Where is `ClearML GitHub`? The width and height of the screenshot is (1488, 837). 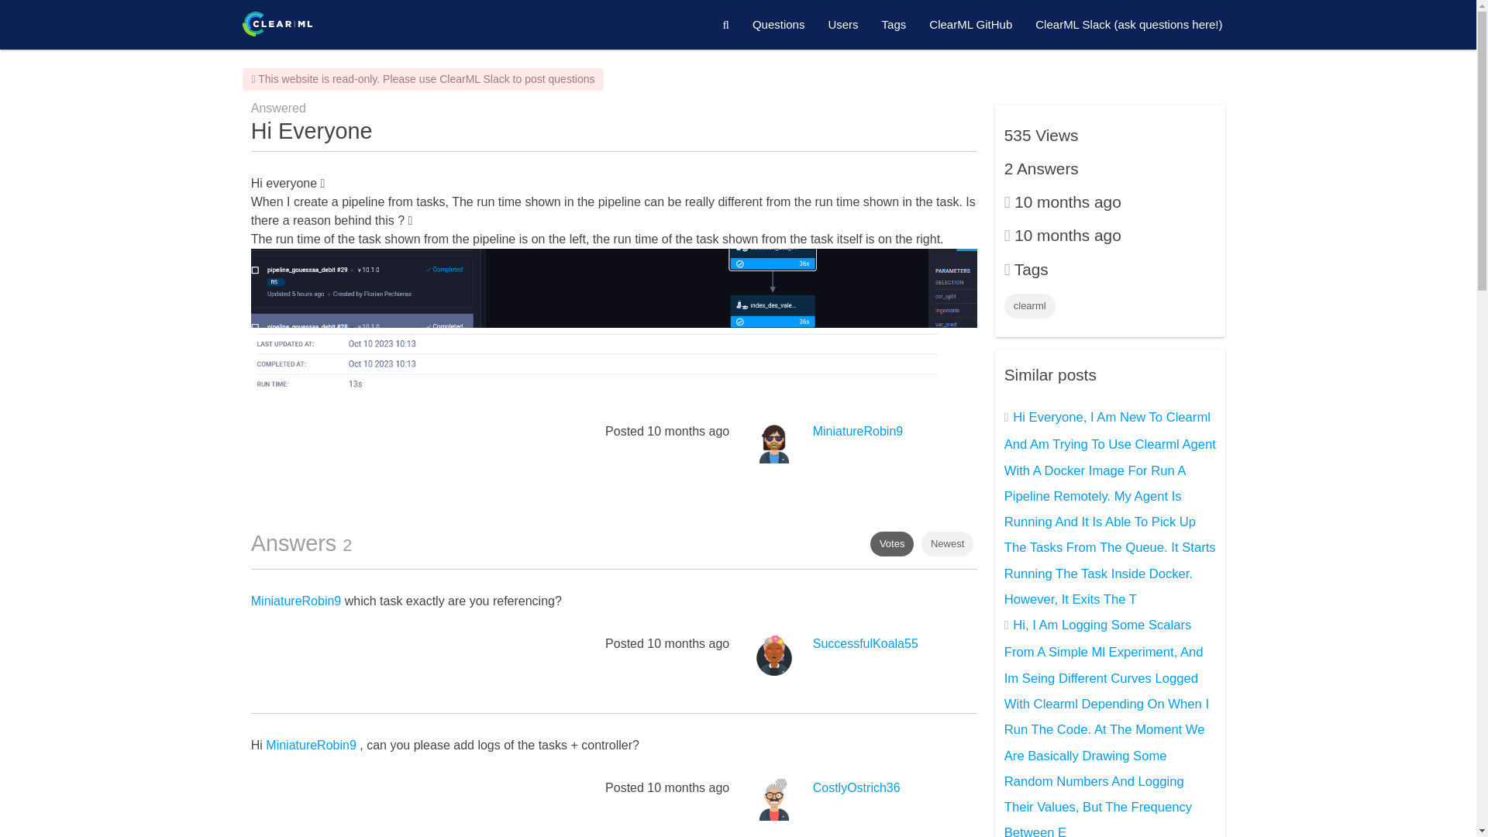
ClearML GitHub is located at coordinates (970, 25).